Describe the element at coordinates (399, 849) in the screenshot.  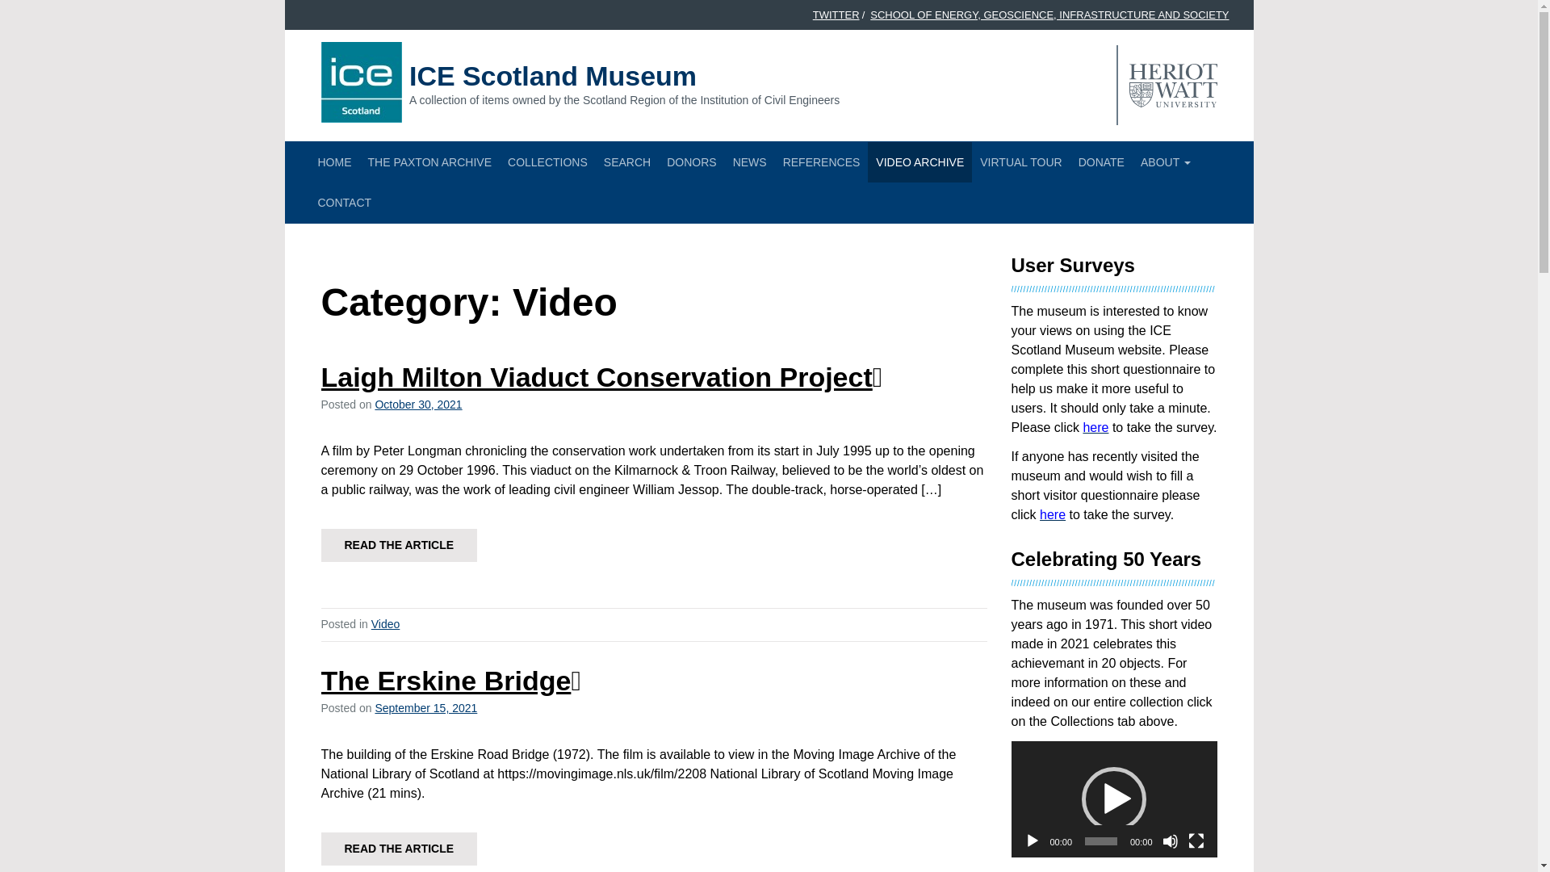
I see `READ THE ARTICLE` at that location.